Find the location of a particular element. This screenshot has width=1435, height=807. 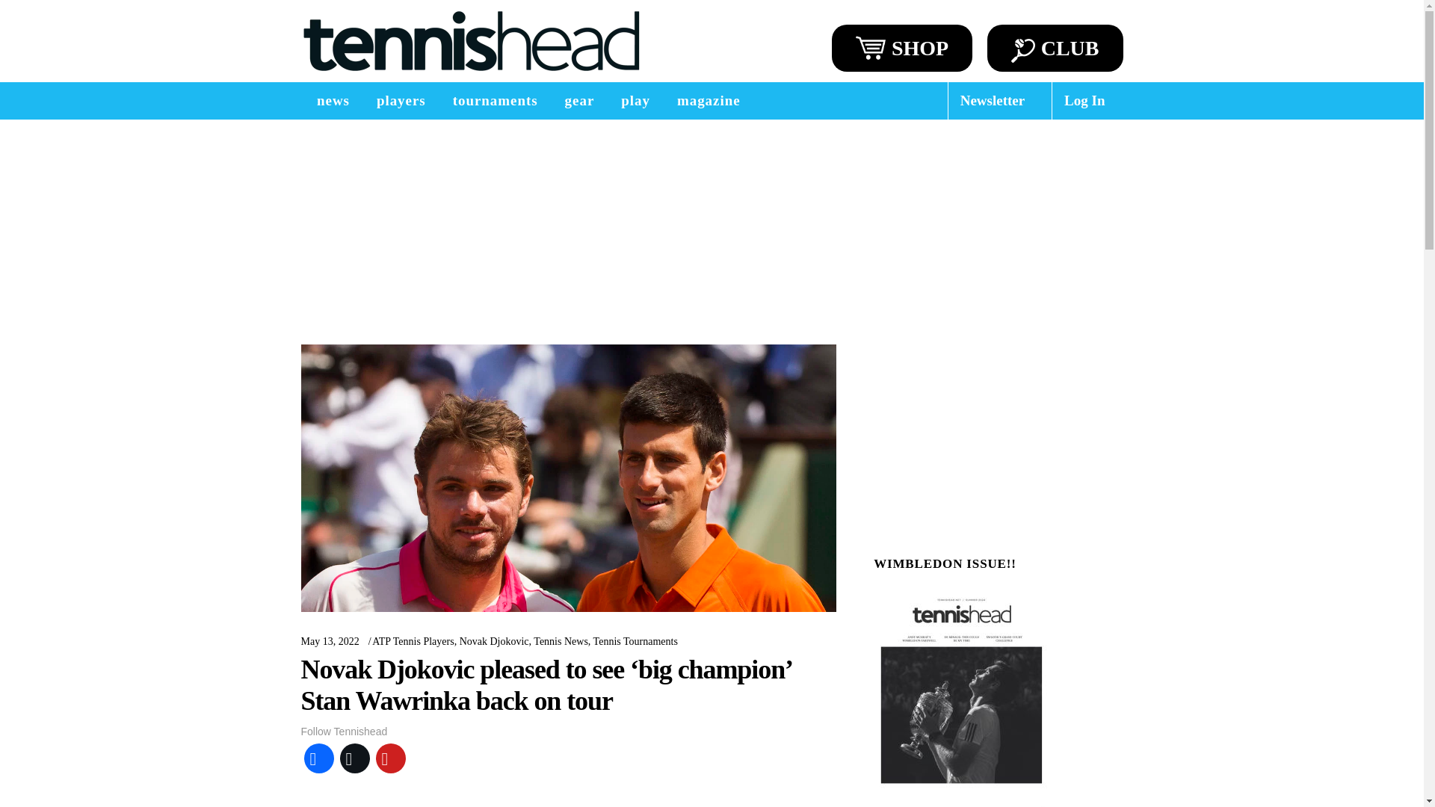

Facebook is located at coordinates (318, 758).